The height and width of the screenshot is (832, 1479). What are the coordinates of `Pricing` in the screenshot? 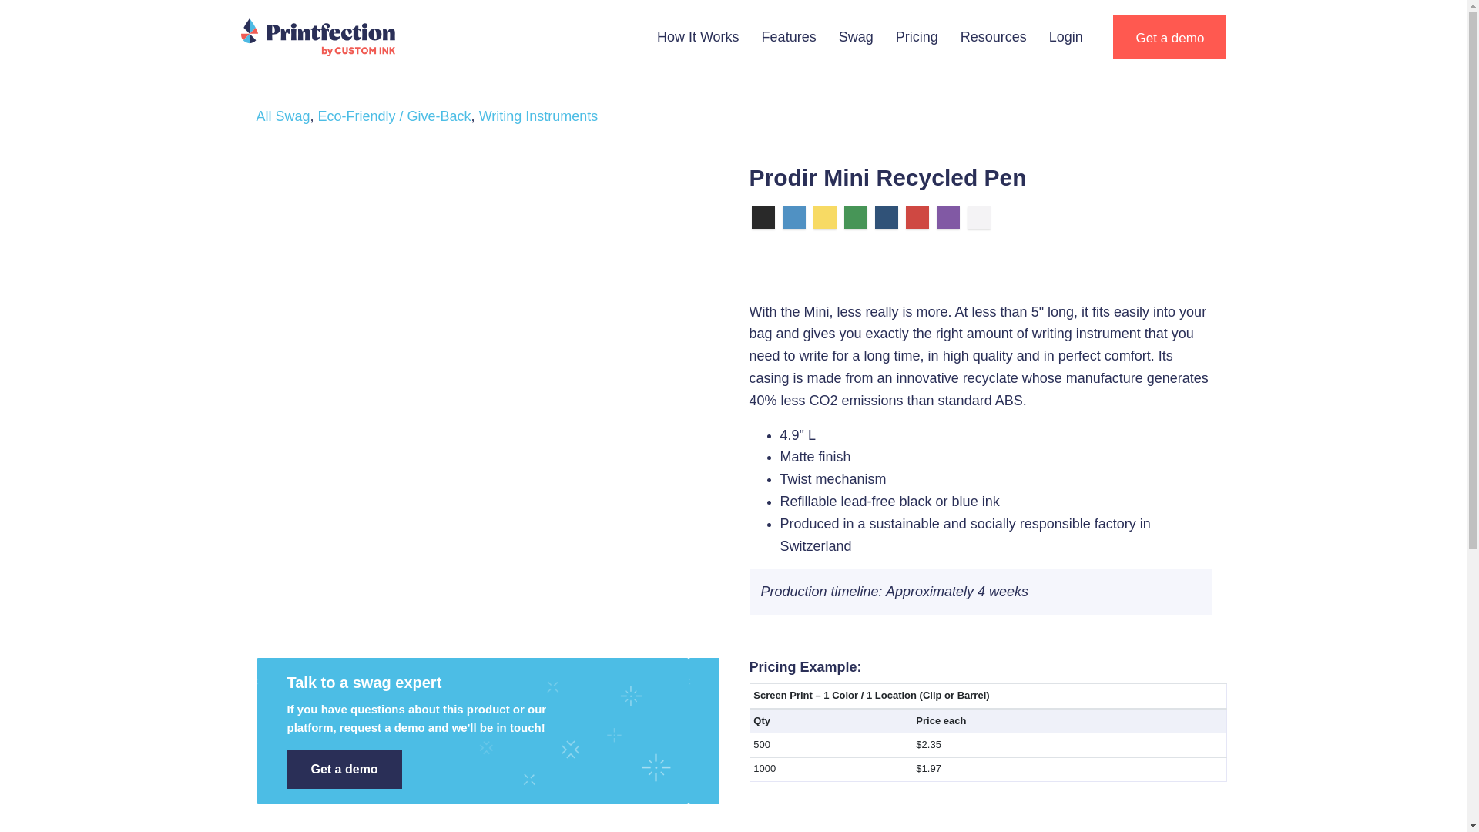 It's located at (917, 37).